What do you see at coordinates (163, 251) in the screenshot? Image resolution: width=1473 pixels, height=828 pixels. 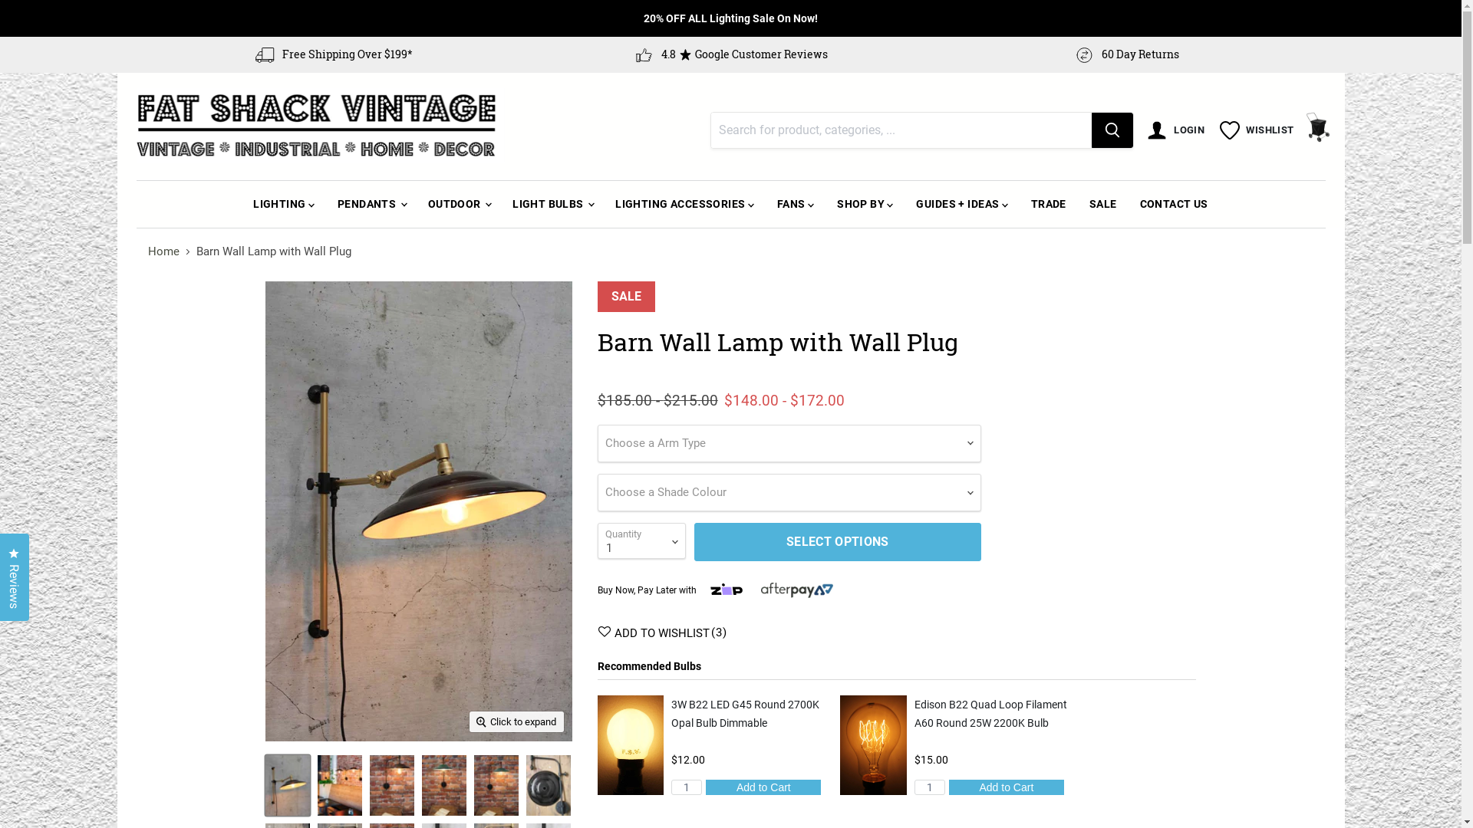 I see `Home` at bounding box center [163, 251].